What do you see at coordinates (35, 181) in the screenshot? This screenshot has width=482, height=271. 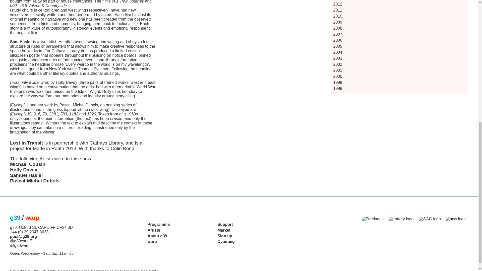 I see `Pascal-Michel Dubois` at bounding box center [35, 181].